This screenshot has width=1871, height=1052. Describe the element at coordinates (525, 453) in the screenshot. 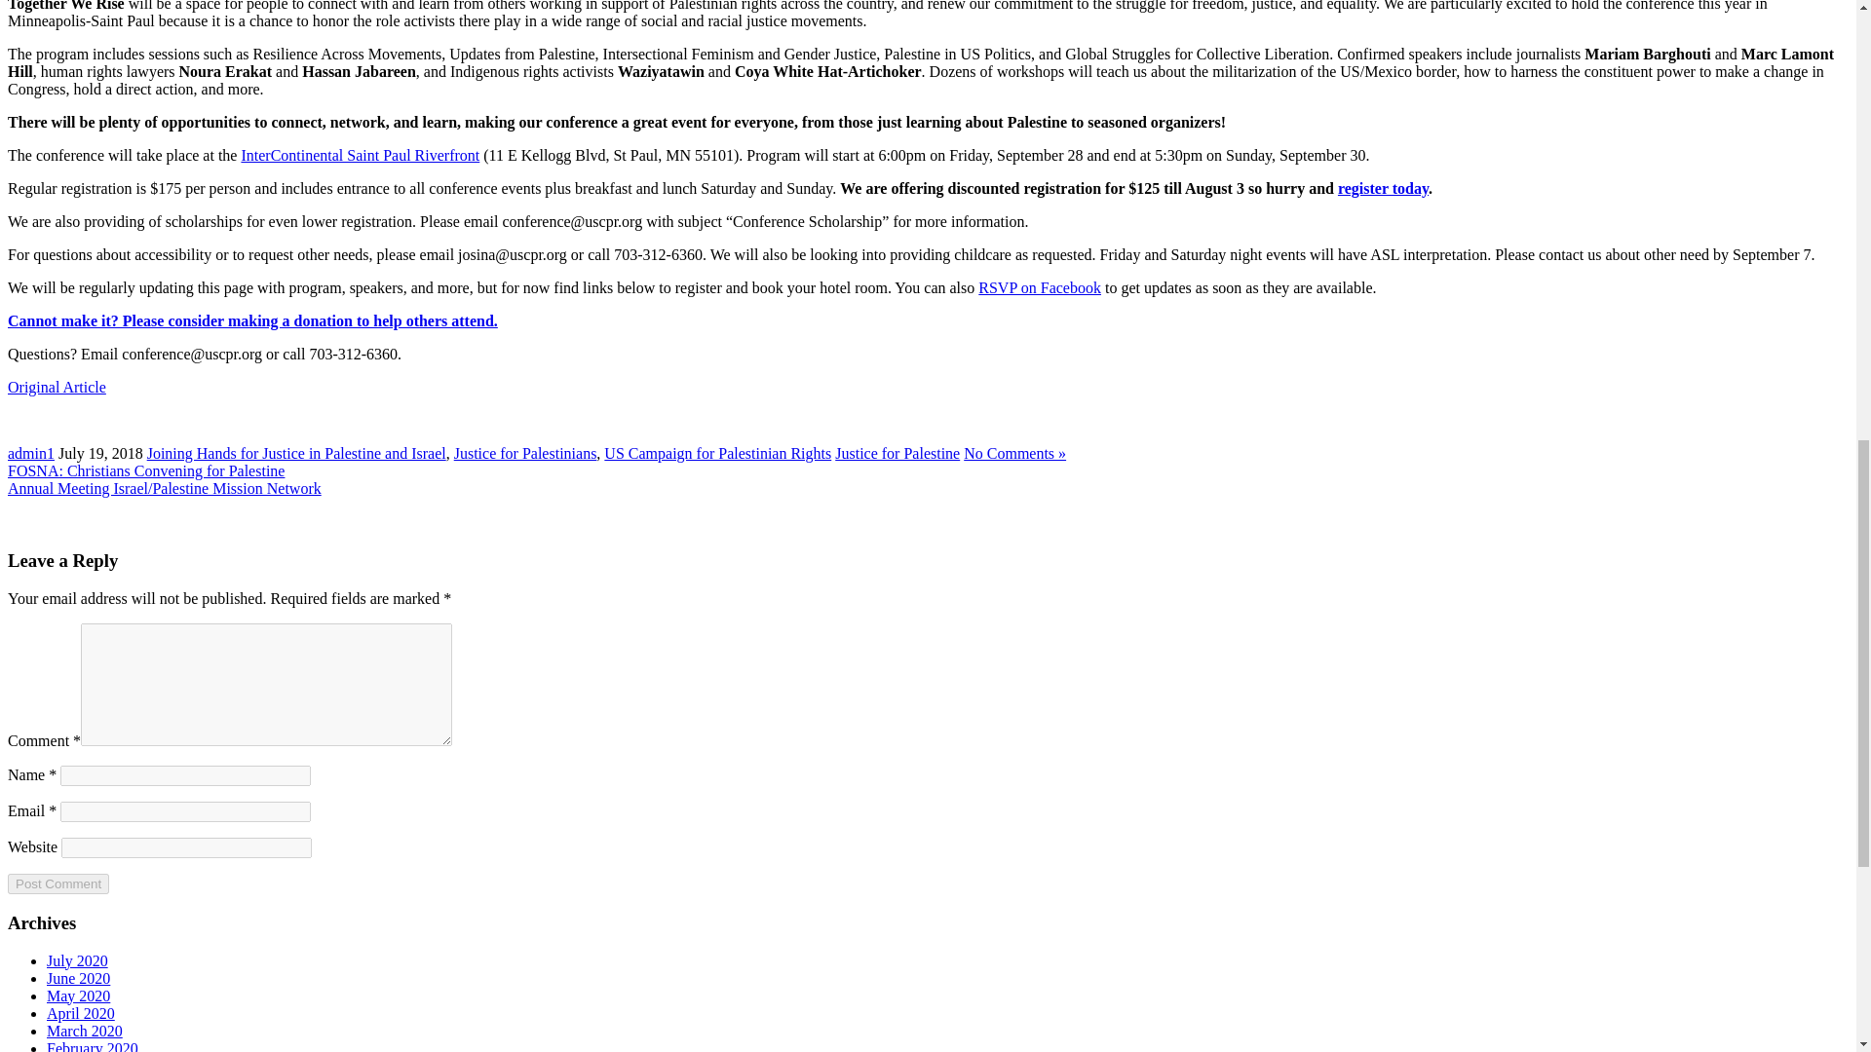

I see `Justice for Palestinians` at that location.